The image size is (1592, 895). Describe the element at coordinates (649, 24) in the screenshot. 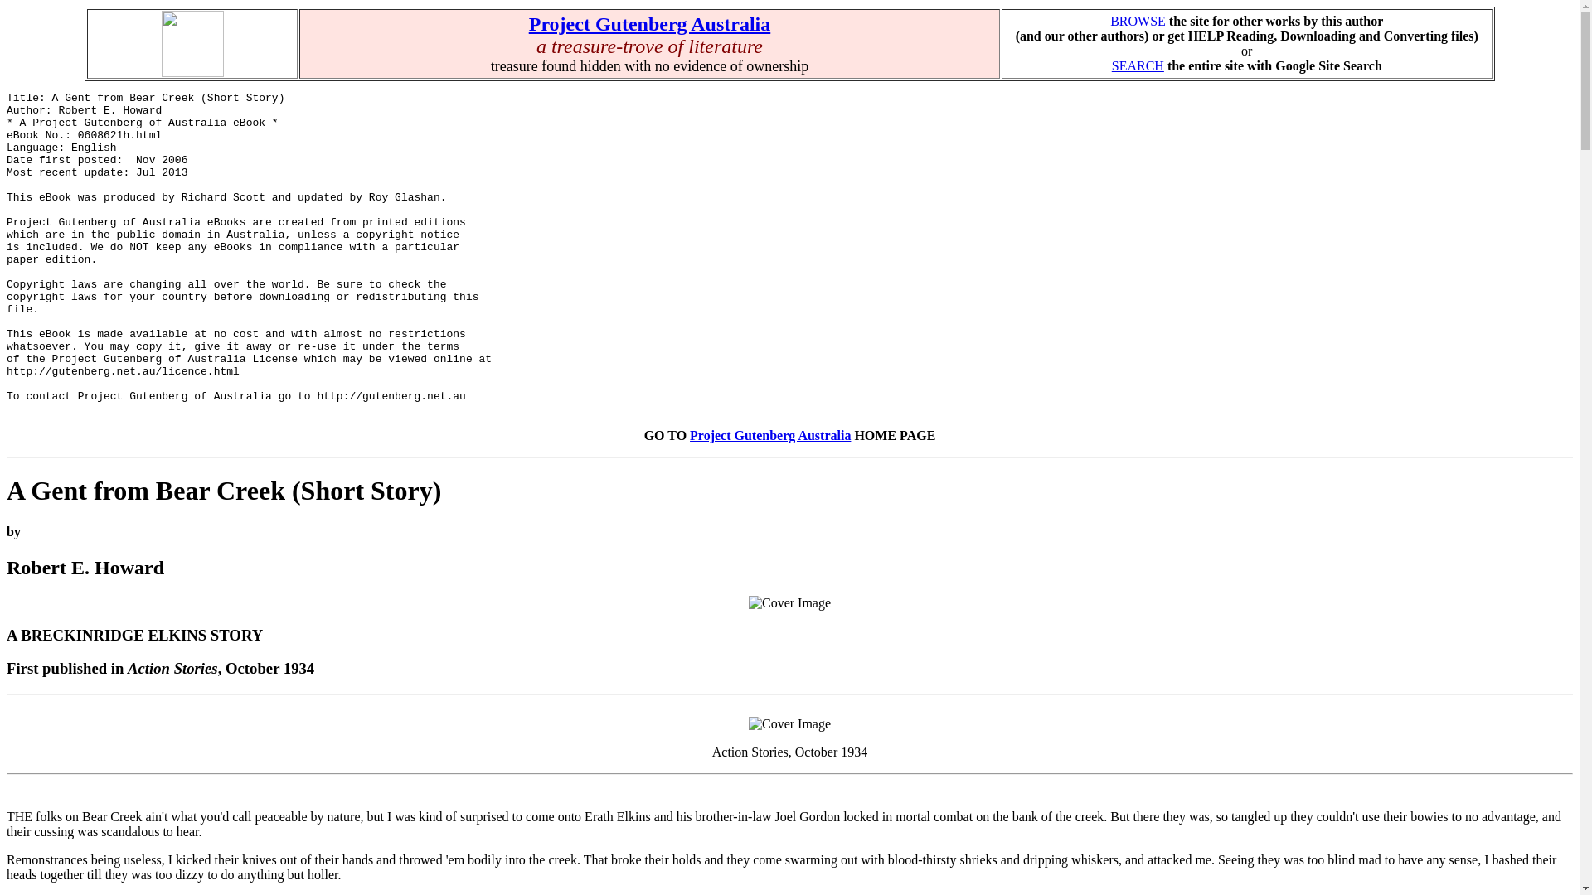

I see `Project Gutenberg Australia` at that location.